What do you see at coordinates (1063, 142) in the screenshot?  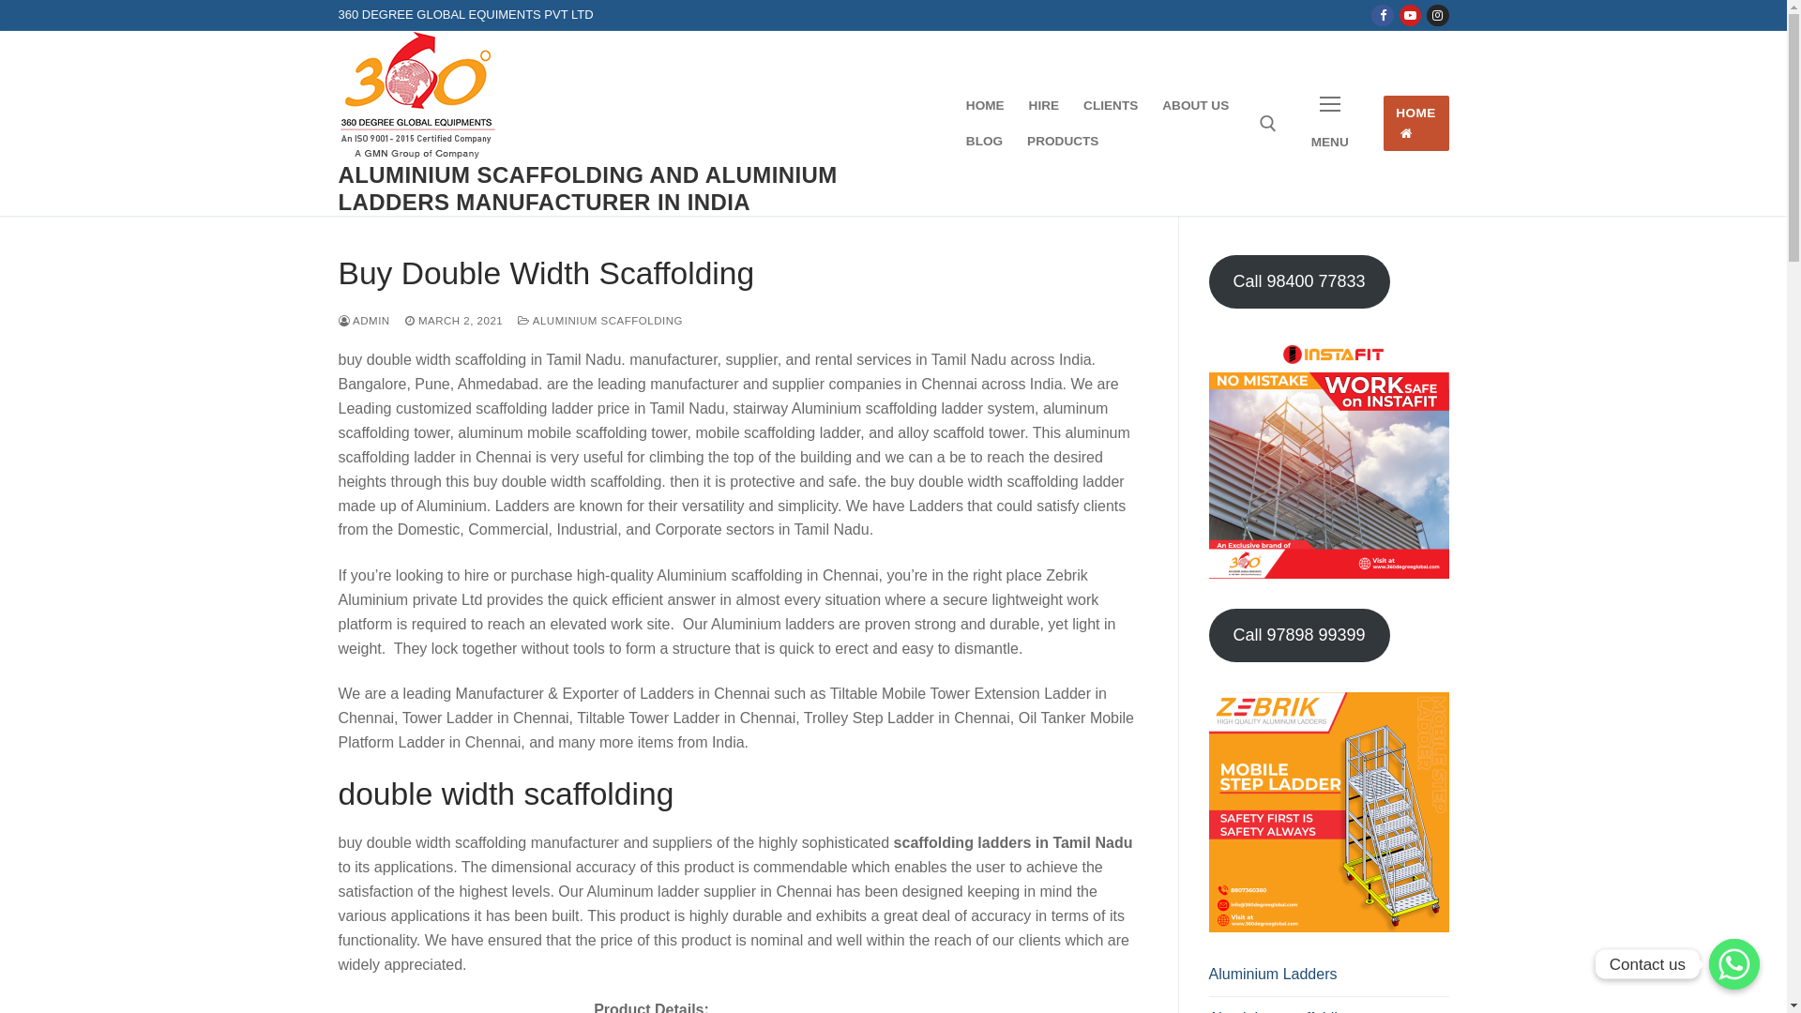 I see `PRODUCTS` at bounding box center [1063, 142].